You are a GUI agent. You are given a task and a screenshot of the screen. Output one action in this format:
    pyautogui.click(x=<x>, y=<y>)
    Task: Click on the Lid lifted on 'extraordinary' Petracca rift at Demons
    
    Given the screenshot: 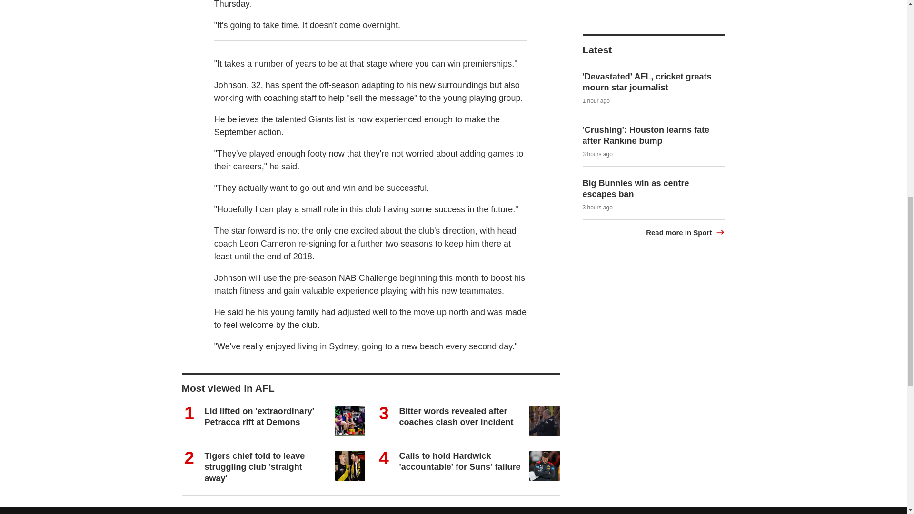 What is the action you would take?
    pyautogui.click(x=259, y=417)
    